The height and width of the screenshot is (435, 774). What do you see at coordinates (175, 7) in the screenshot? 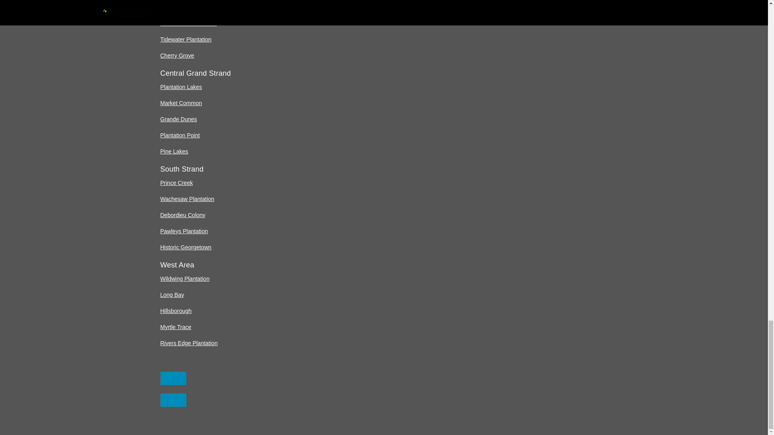
I see `Bridgewater Homes For Sale` at bounding box center [175, 7].